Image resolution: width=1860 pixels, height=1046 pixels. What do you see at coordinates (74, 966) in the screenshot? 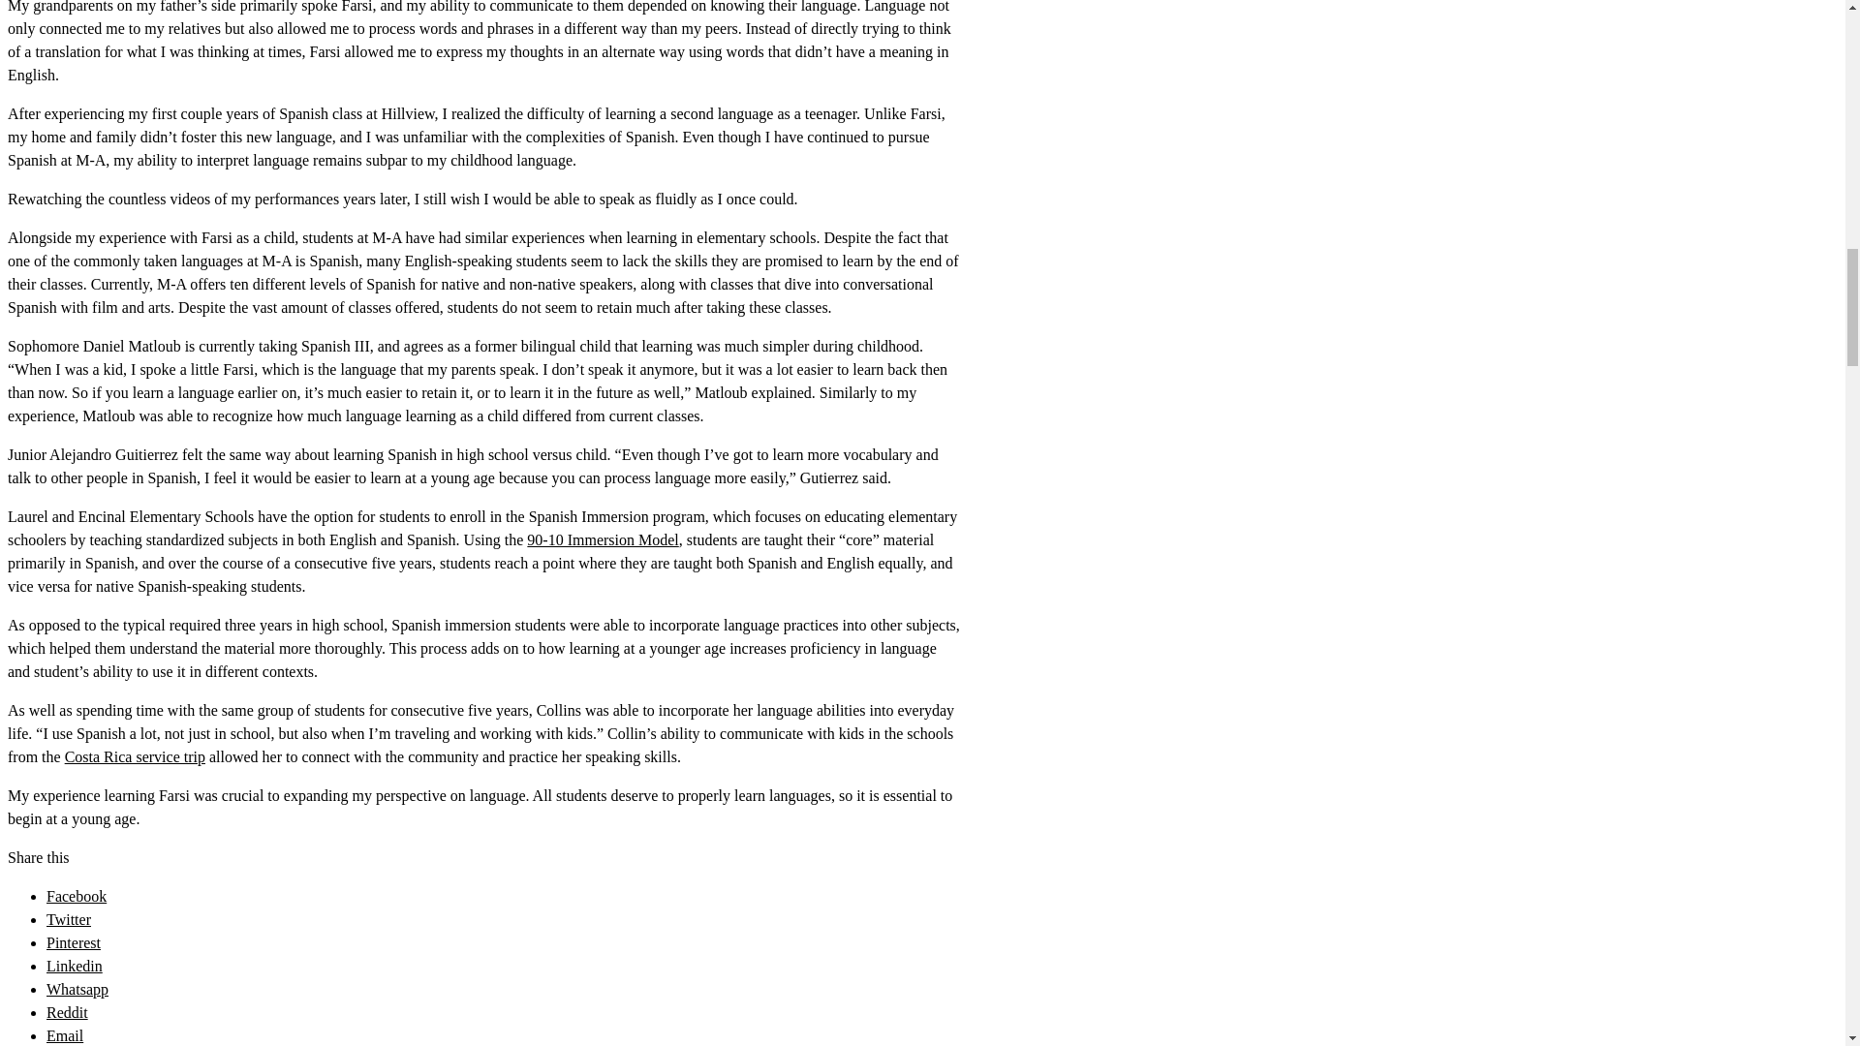
I see `Linkedin` at bounding box center [74, 966].